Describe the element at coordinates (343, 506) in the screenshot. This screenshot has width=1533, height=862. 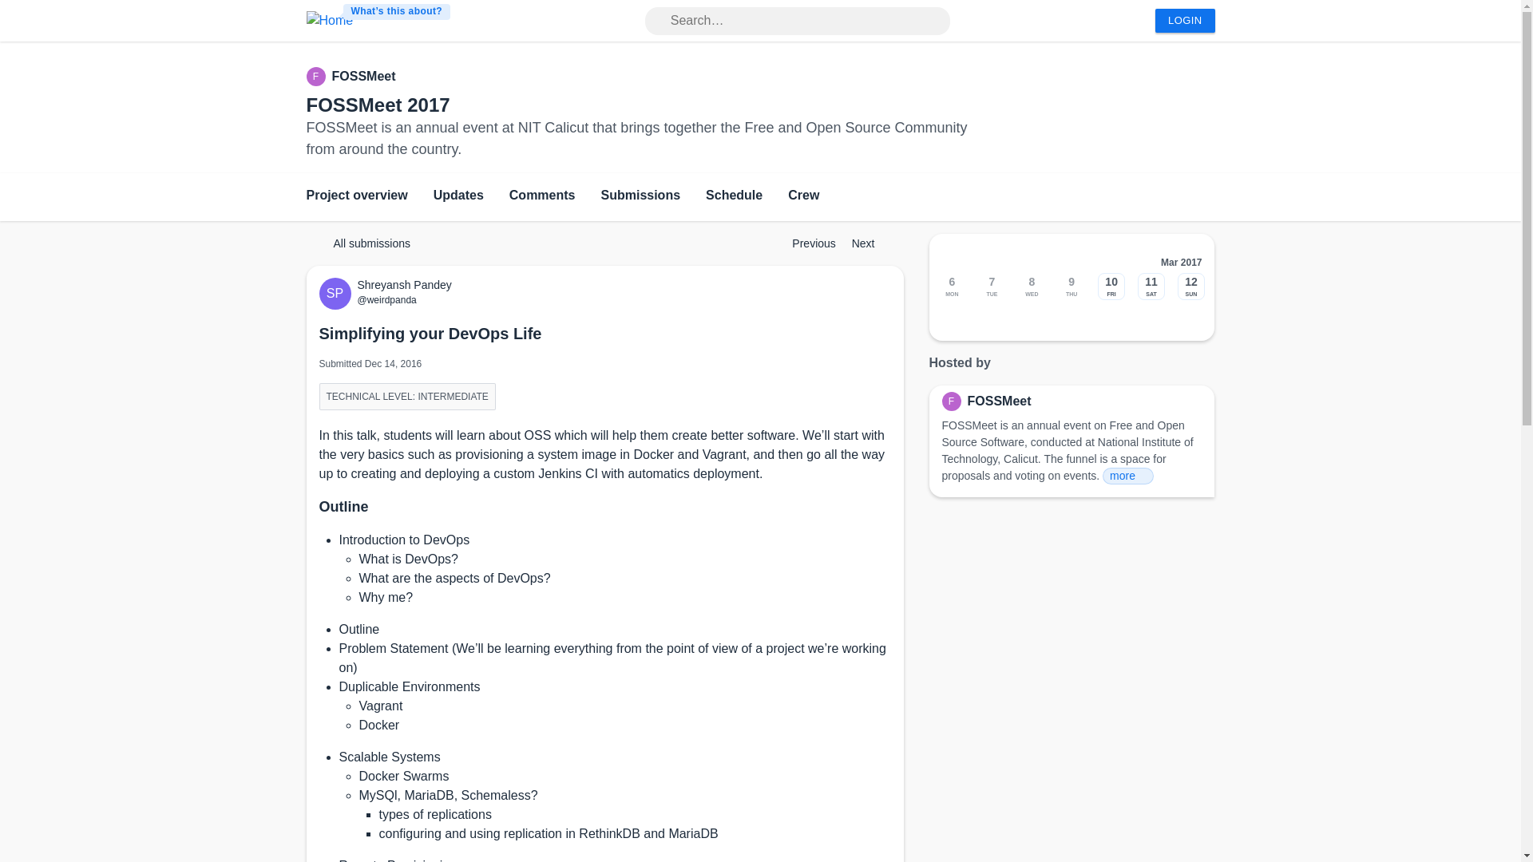
I see `Outline` at that location.